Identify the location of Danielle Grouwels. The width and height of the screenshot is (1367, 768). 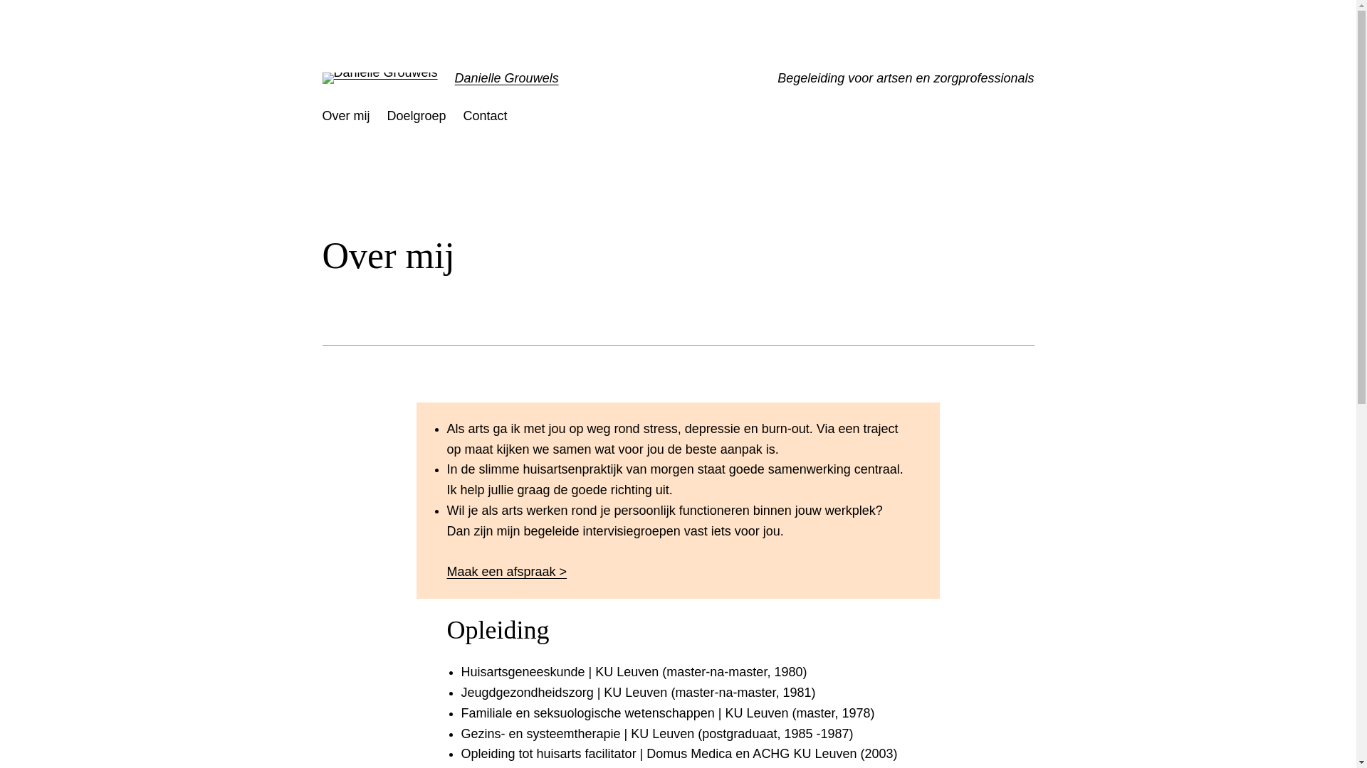
(507, 78).